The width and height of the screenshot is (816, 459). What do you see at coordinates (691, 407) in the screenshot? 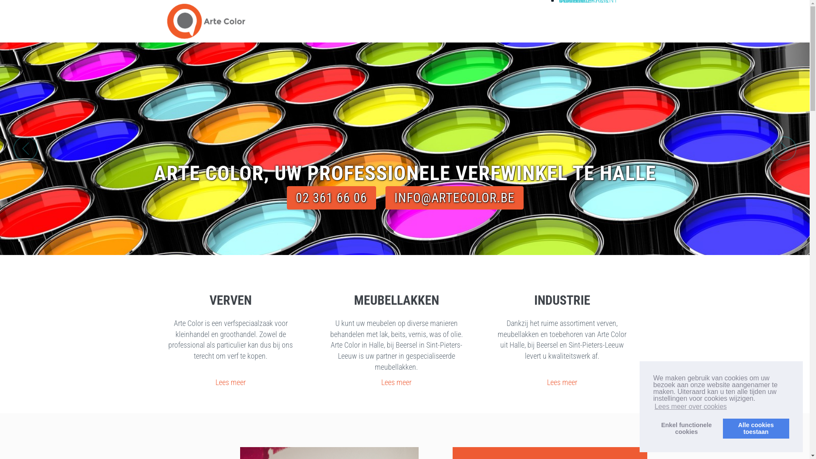
I see `Lees meer over cookies` at bounding box center [691, 407].